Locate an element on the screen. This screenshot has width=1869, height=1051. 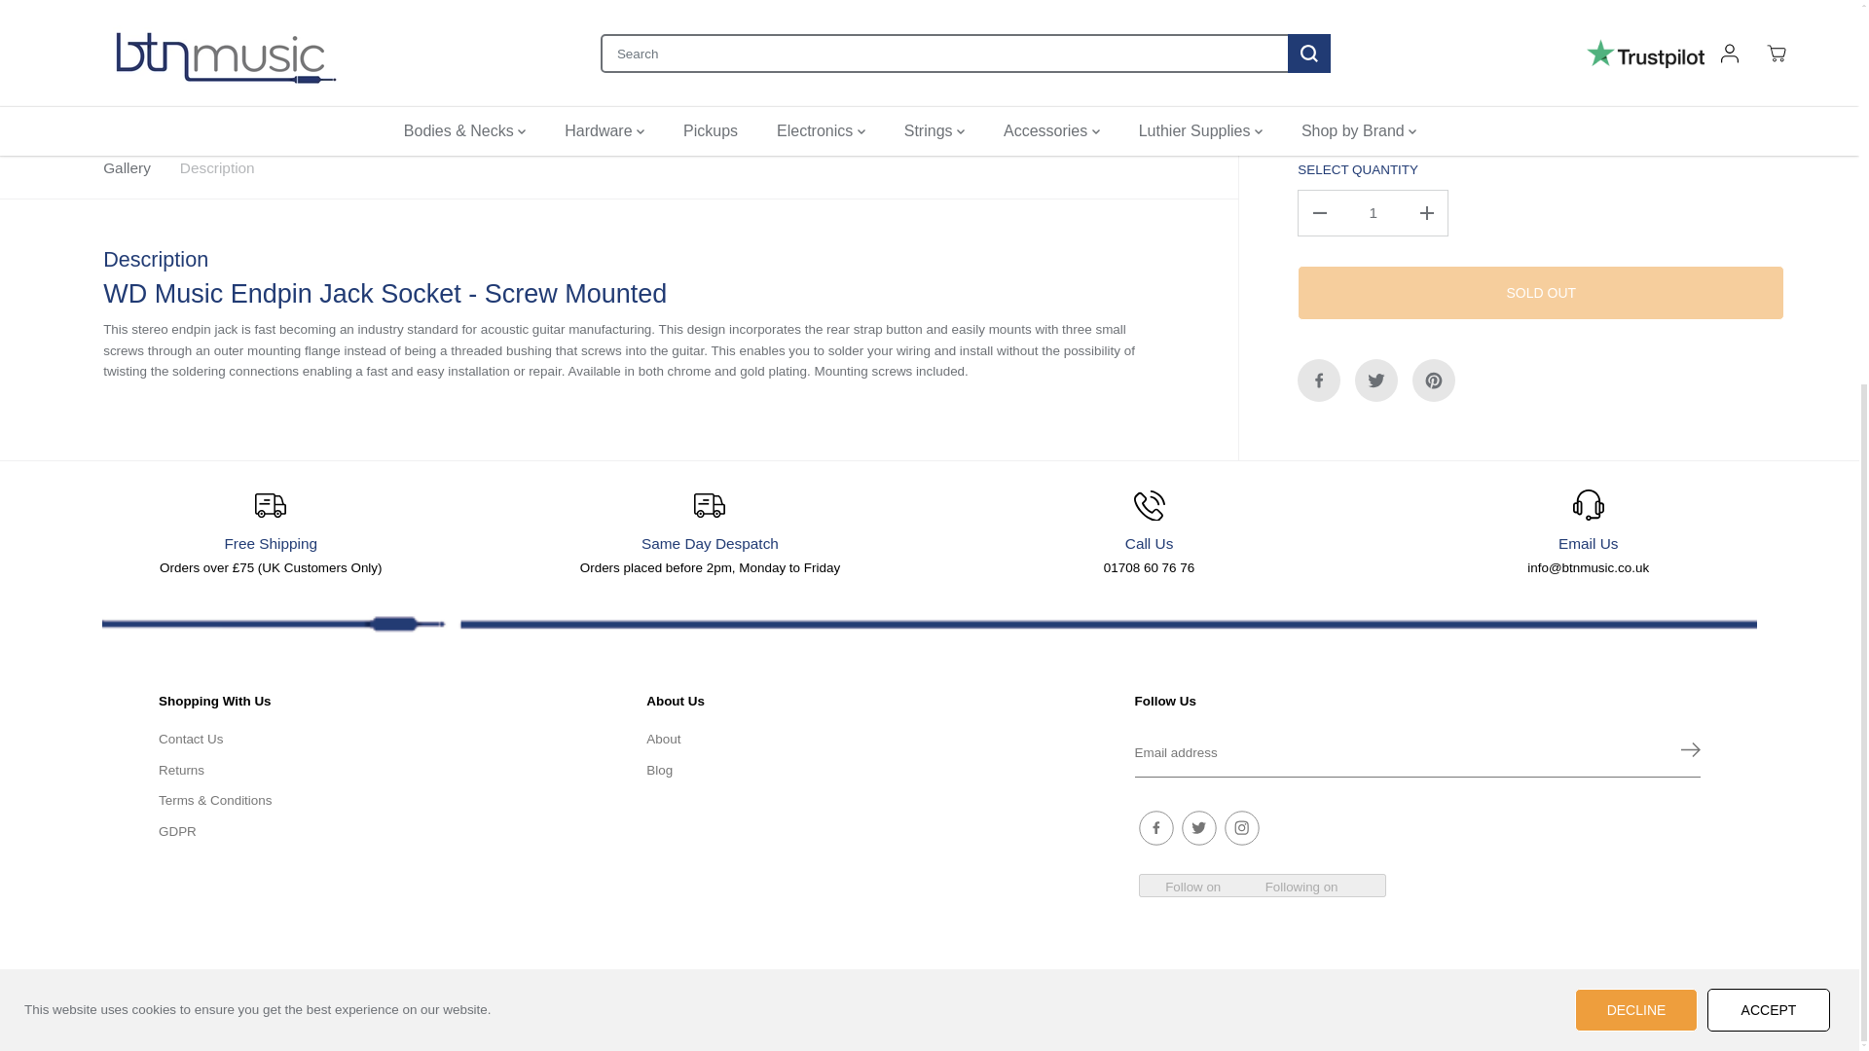
Pinterest is located at coordinates (1434, 127).